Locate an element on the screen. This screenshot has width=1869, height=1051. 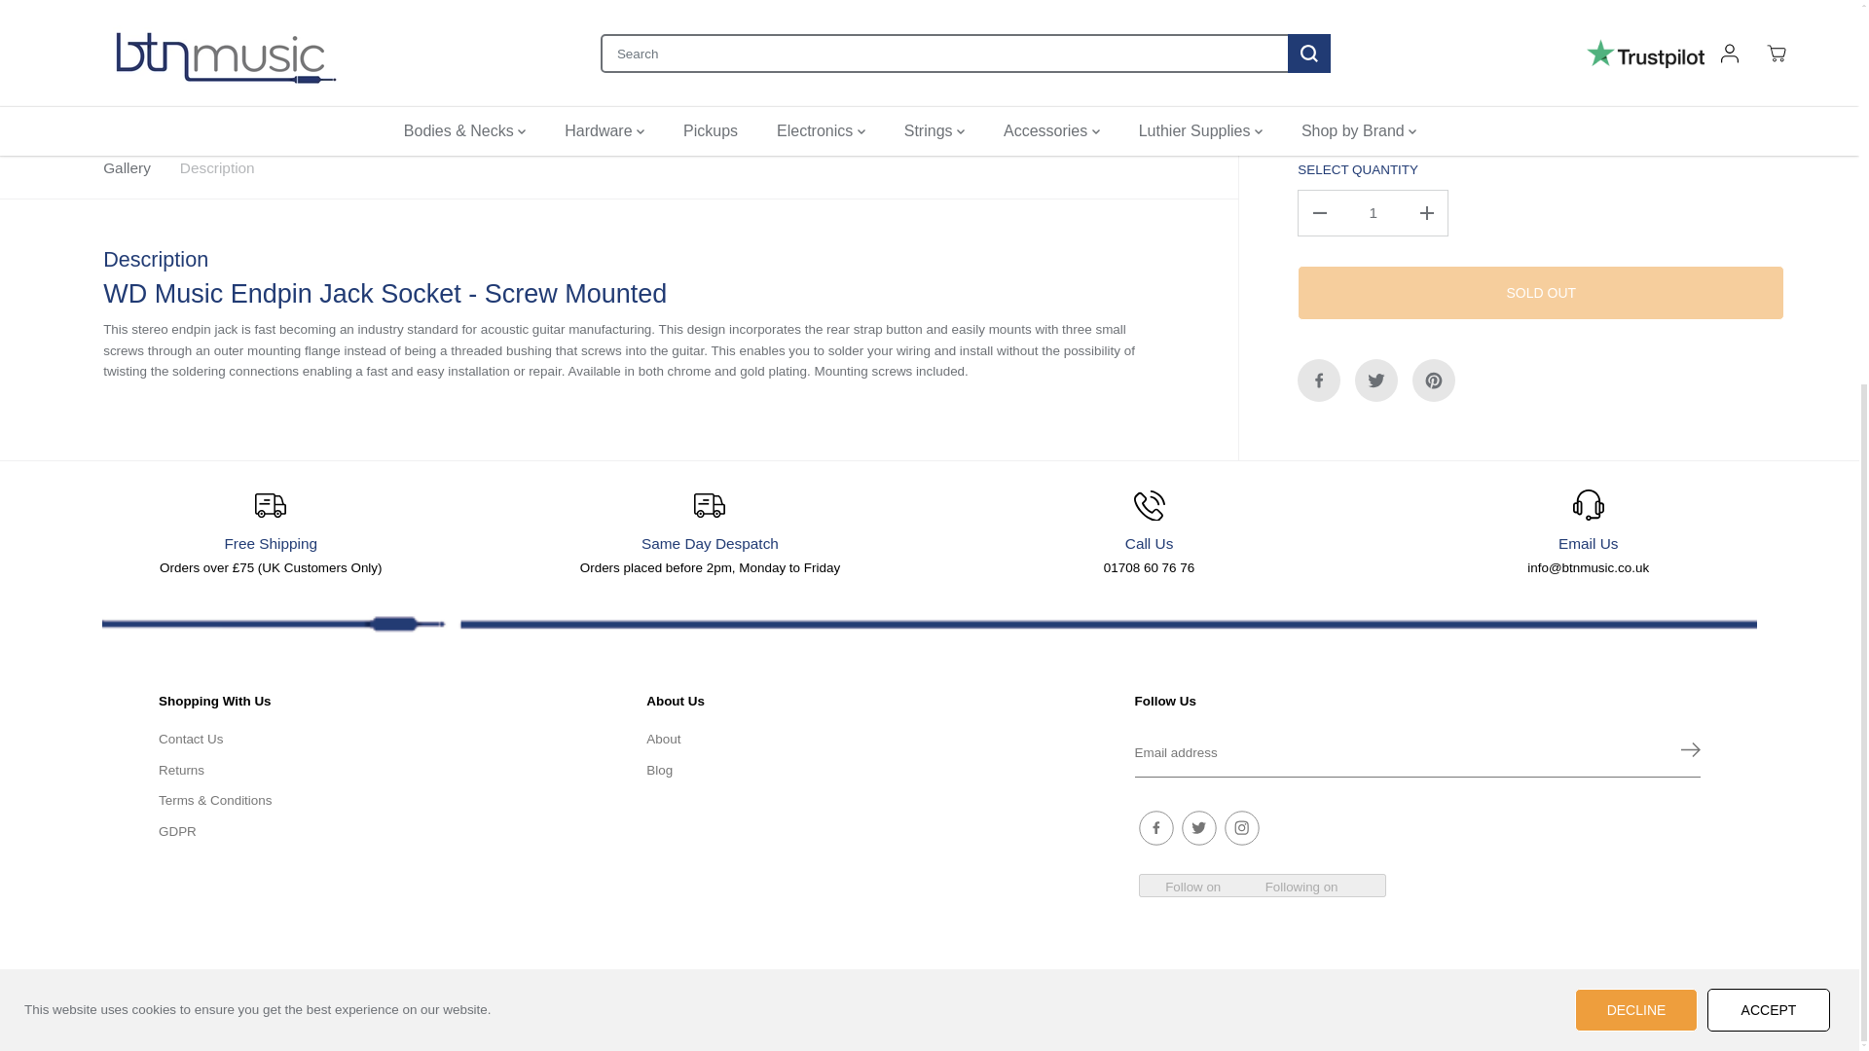
Pinterest is located at coordinates (1434, 127).